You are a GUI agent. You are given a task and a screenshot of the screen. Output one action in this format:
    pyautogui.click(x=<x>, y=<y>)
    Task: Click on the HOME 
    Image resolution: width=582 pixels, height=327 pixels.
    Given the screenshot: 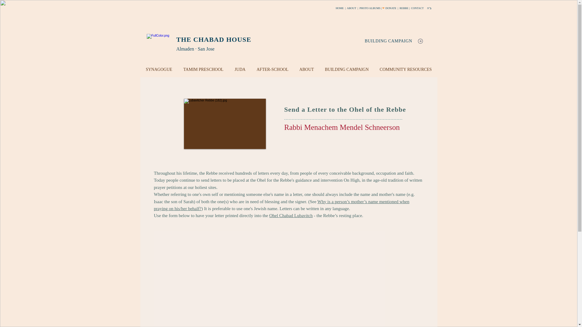 What is the action you would take?
    pyautogui.click(x=340, y=8)
    